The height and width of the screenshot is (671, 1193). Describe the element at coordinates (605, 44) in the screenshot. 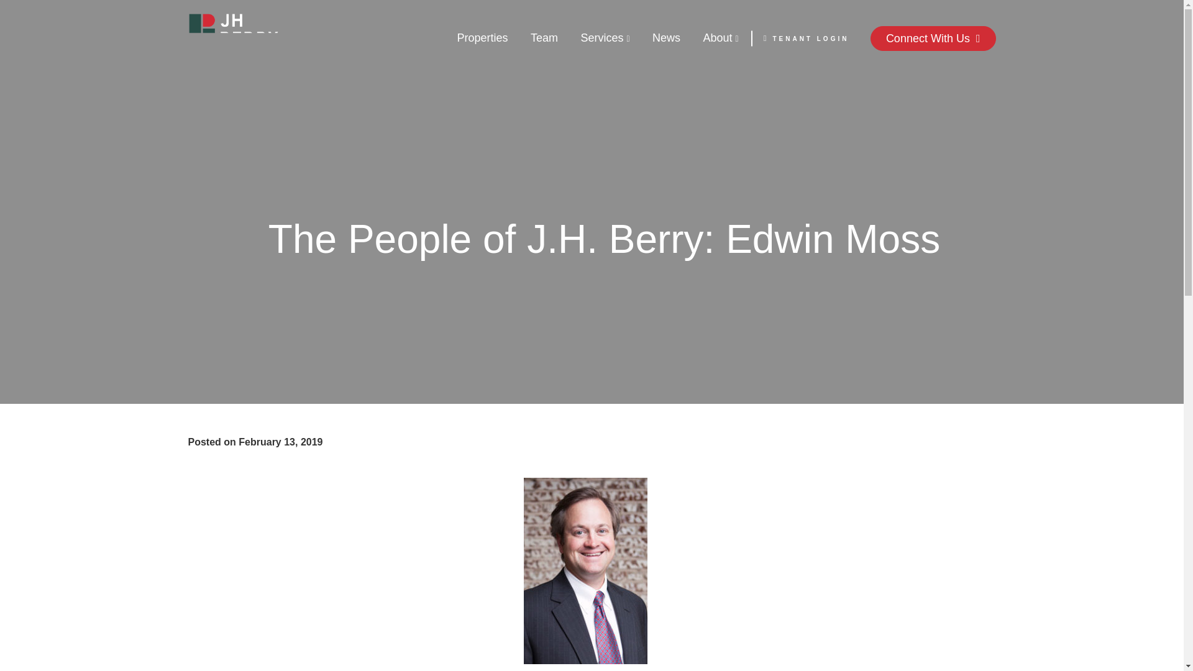

I see `Services` at that location.